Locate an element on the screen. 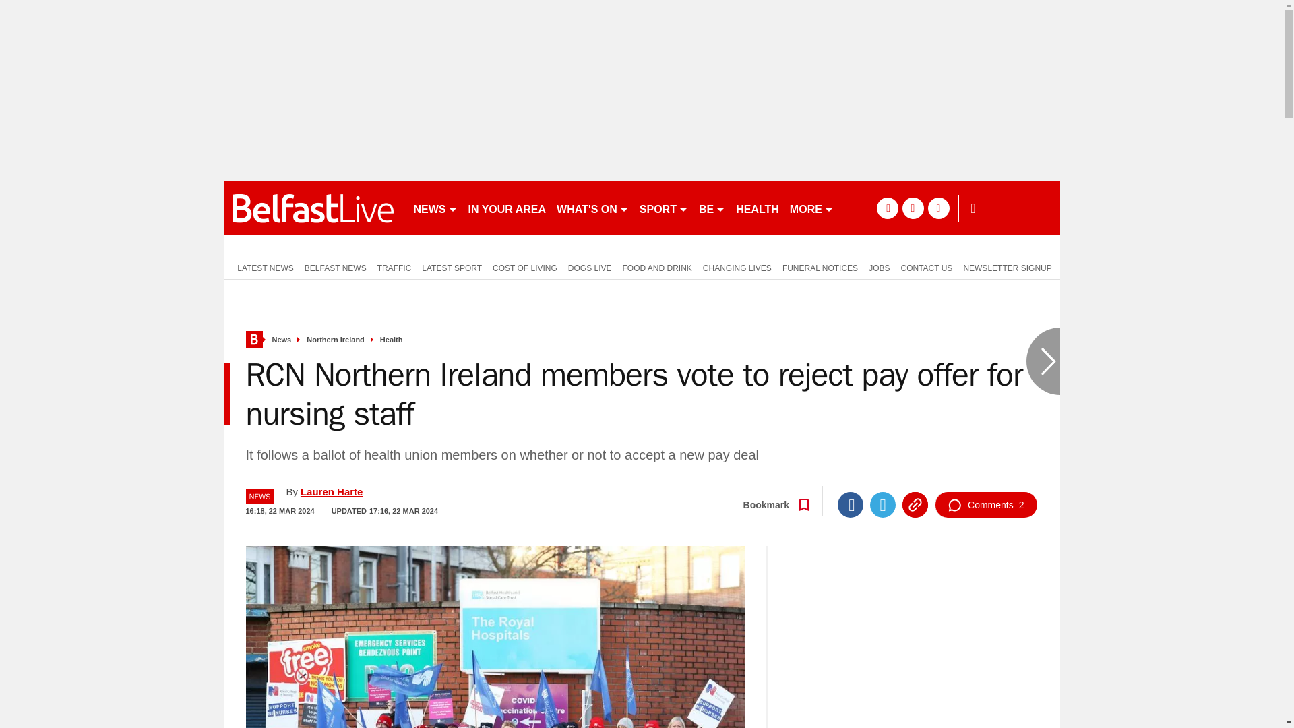  instagram is located at coordinates (938, 208).